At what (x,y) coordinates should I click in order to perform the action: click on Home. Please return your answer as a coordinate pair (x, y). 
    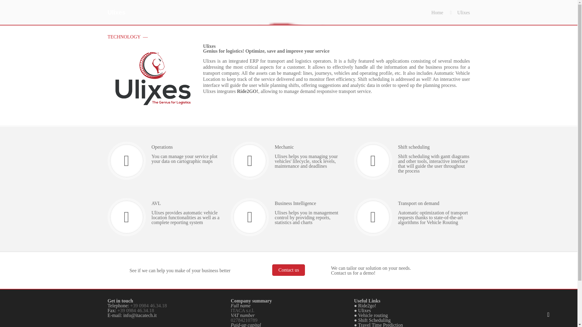
    Looking at the image, I should click on (437, 12).